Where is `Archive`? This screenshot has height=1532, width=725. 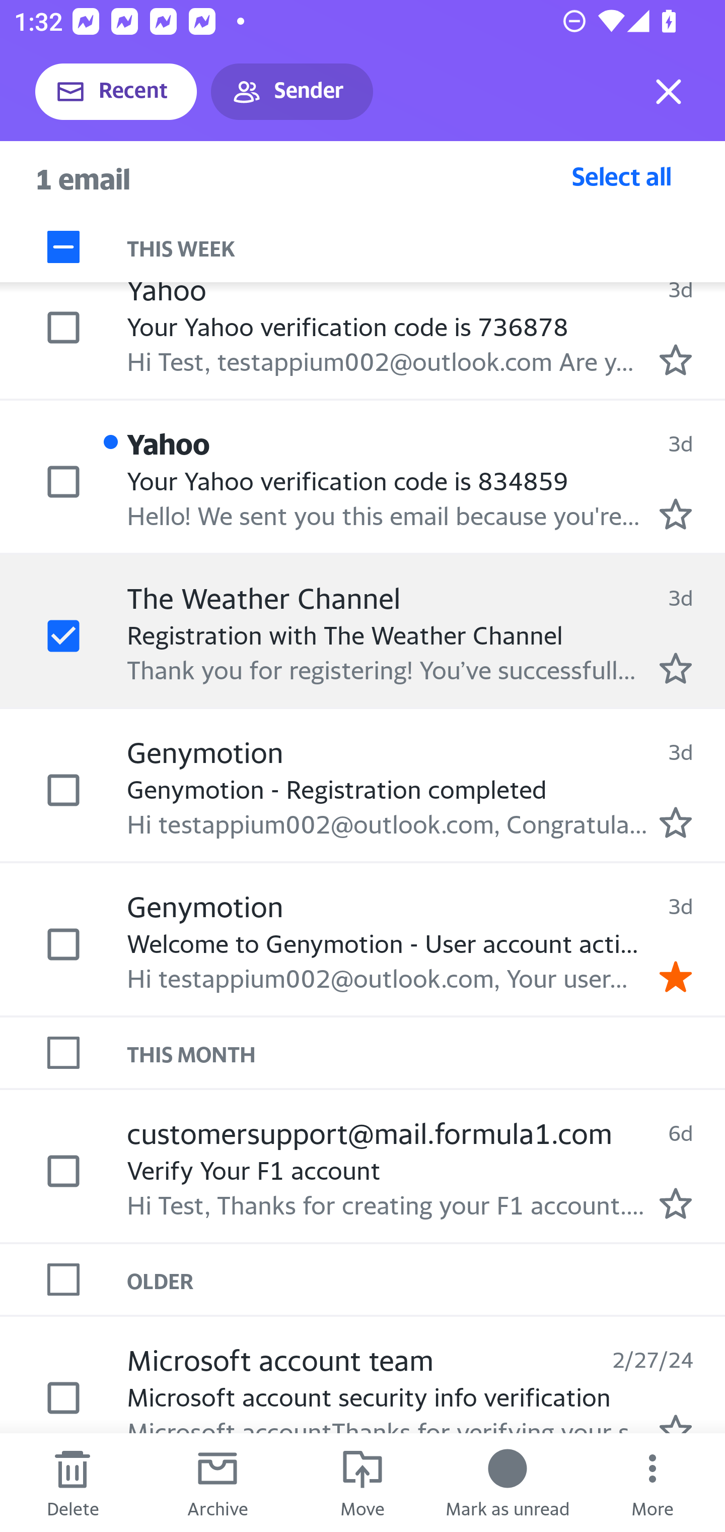
Archive is located at coordinates (217, 1483).